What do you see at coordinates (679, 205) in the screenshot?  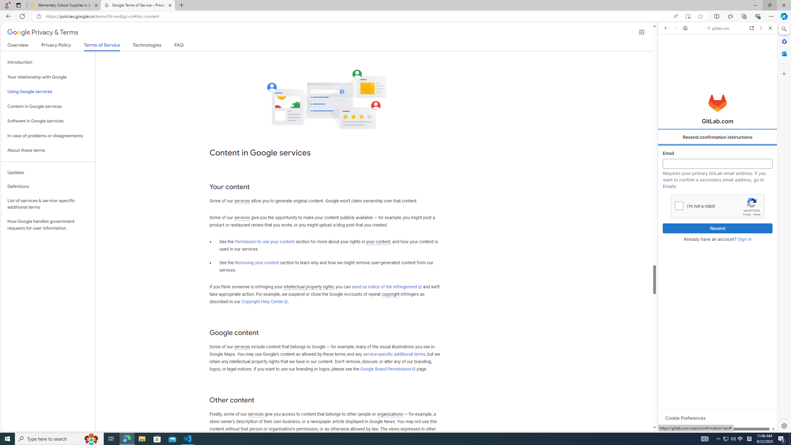 I see `I'm not a robot` at bounding box center [679, 205].